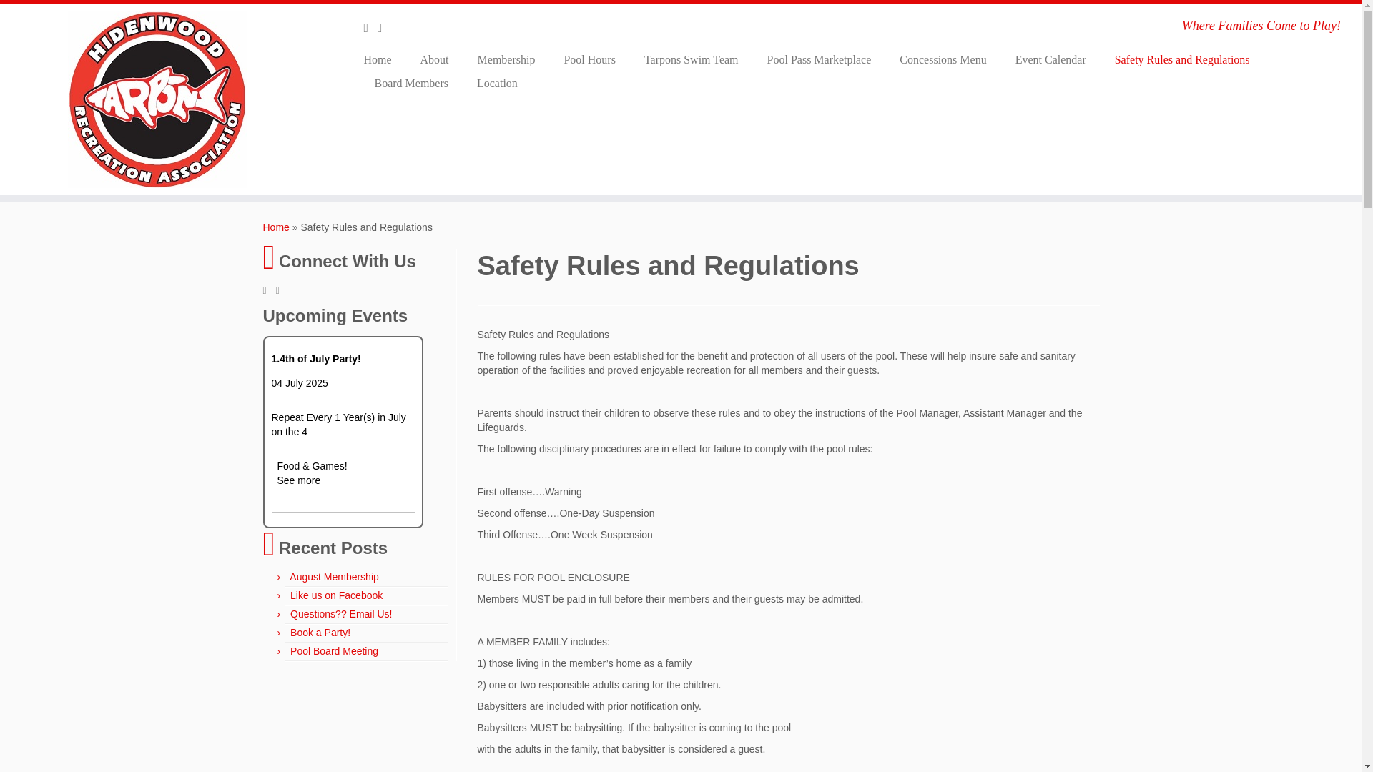  I want to click on Home, so click(276, 227).